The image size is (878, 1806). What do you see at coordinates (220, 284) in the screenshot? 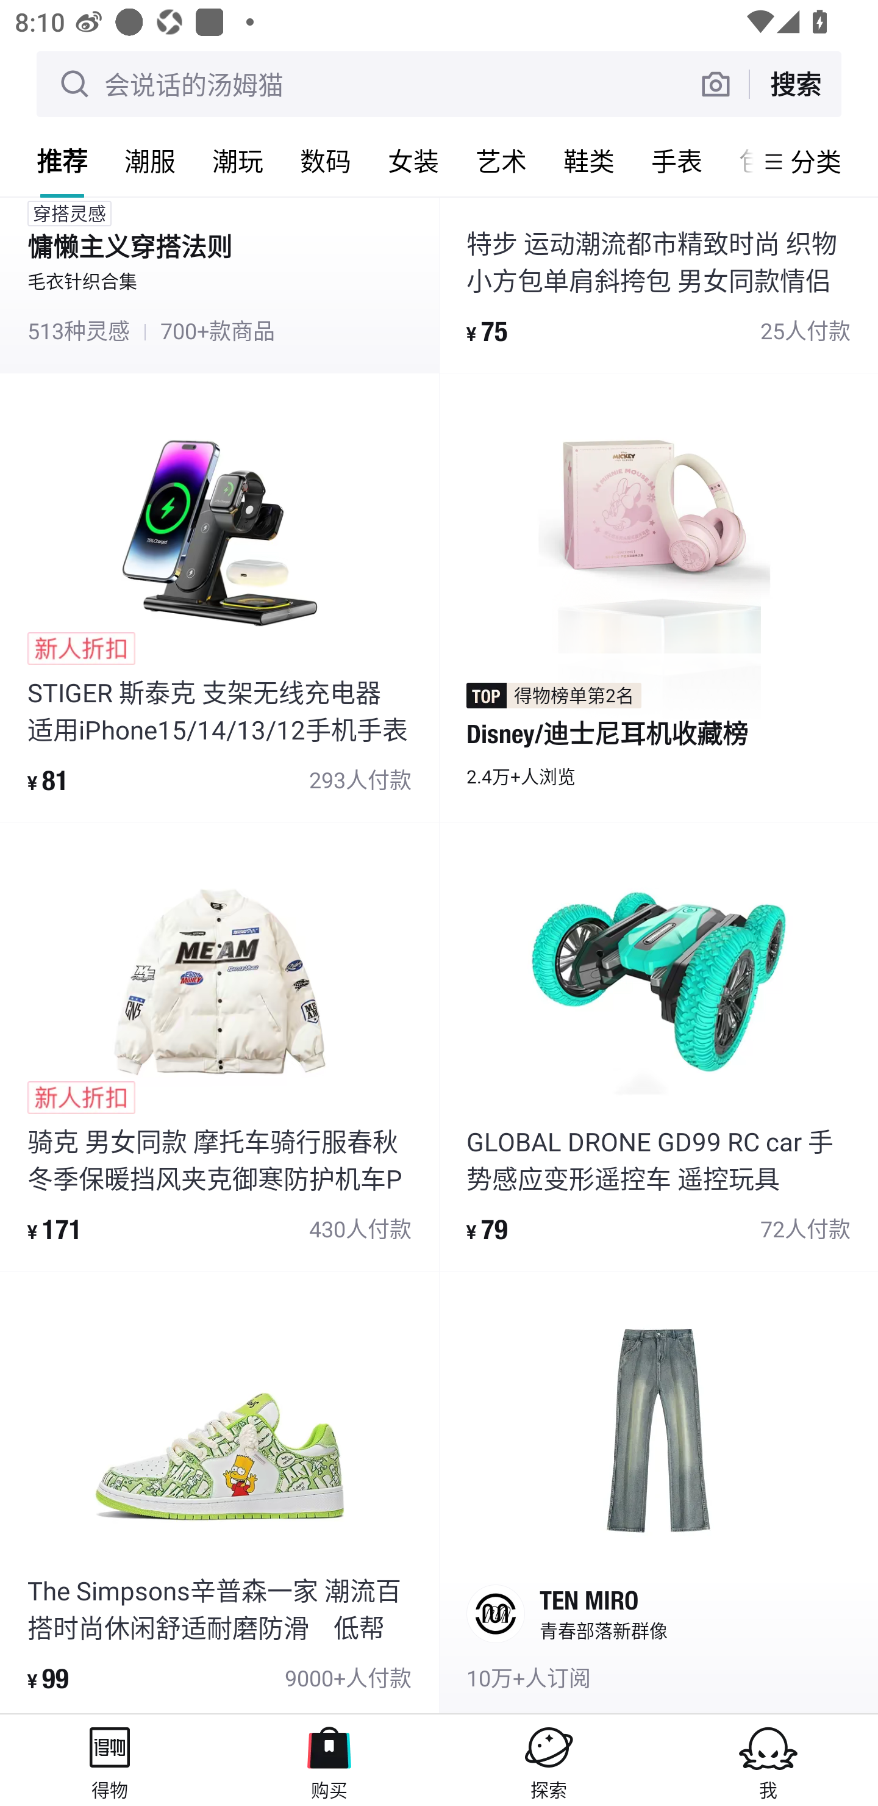
I see `穿搭灵感 慵懒主义穿搭法则 毛衣针织合集 513种灵感 # 700+款商品` at bounding box center [220, 284].